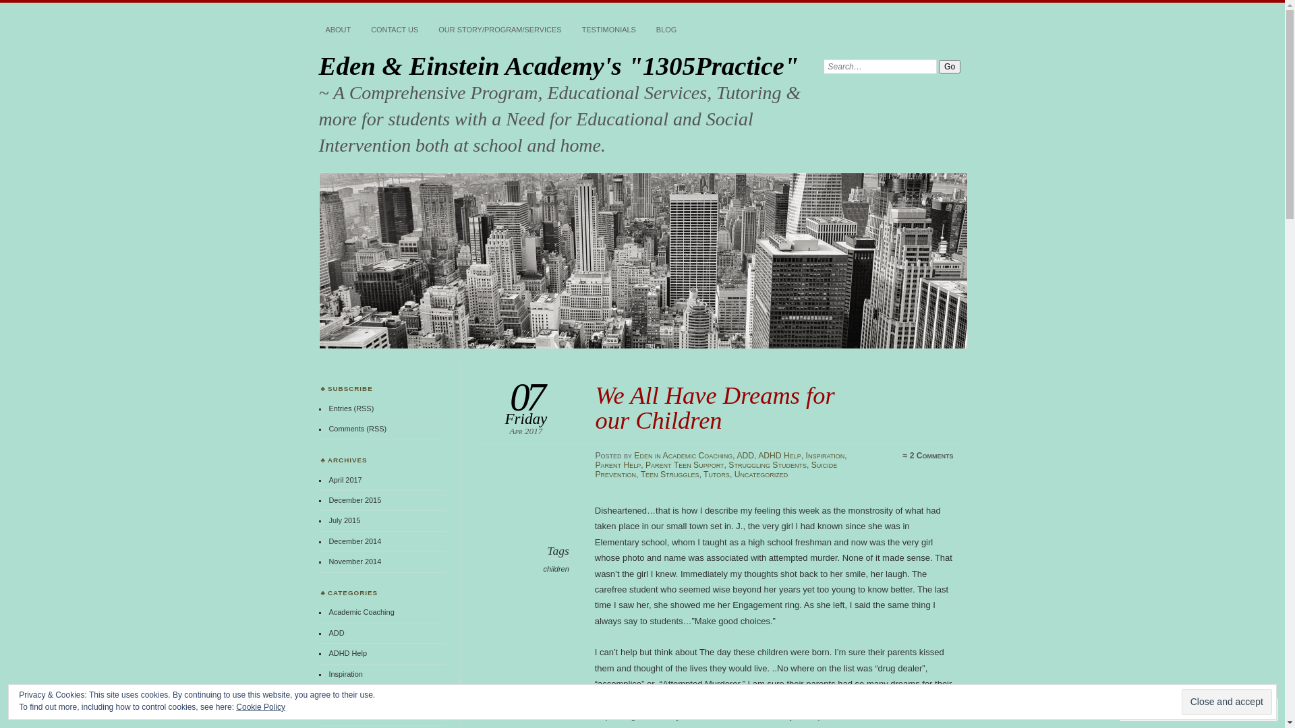 The height and width of the screenshot is (728, 1295). I want to click on Uncategorized, so click(761, 475).